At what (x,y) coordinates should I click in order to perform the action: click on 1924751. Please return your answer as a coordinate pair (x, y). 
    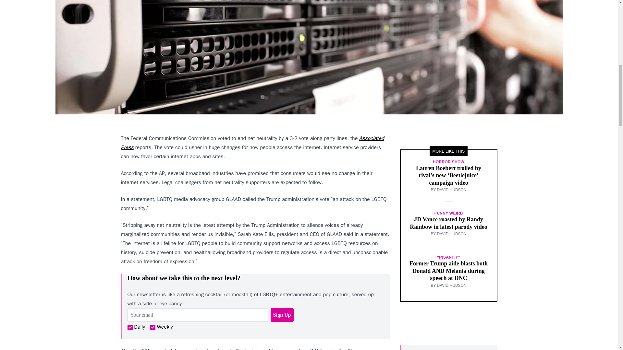
    Looking at the image, I should click on (129, 327).